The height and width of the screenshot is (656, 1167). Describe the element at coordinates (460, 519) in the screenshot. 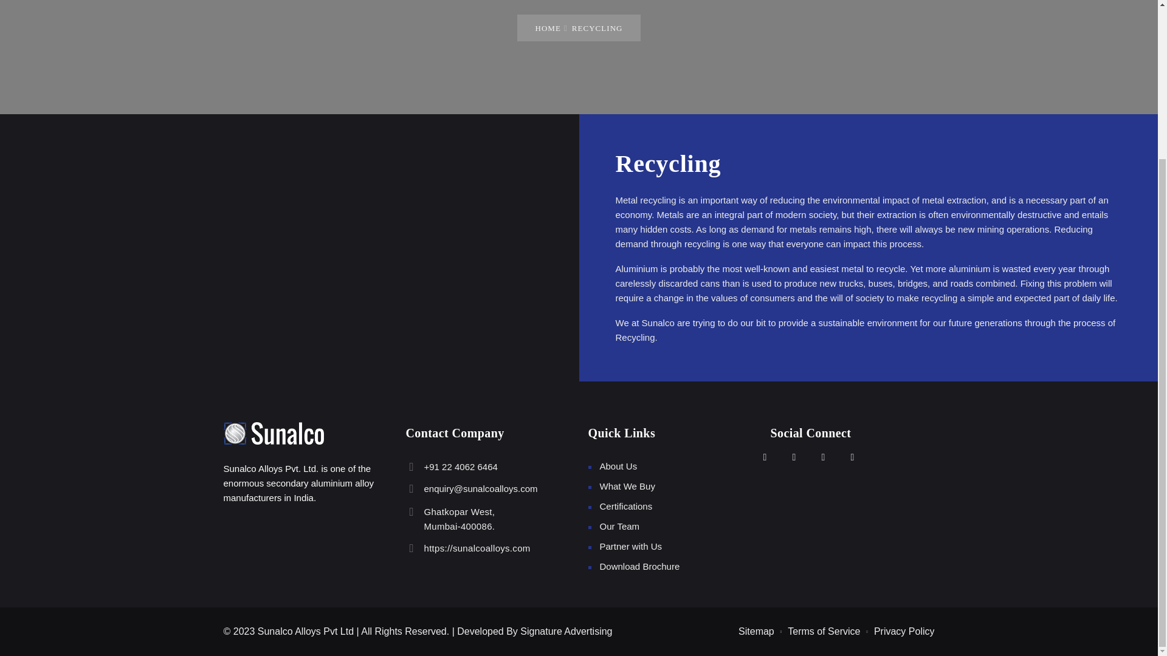

I see `What We Buy` at that location.